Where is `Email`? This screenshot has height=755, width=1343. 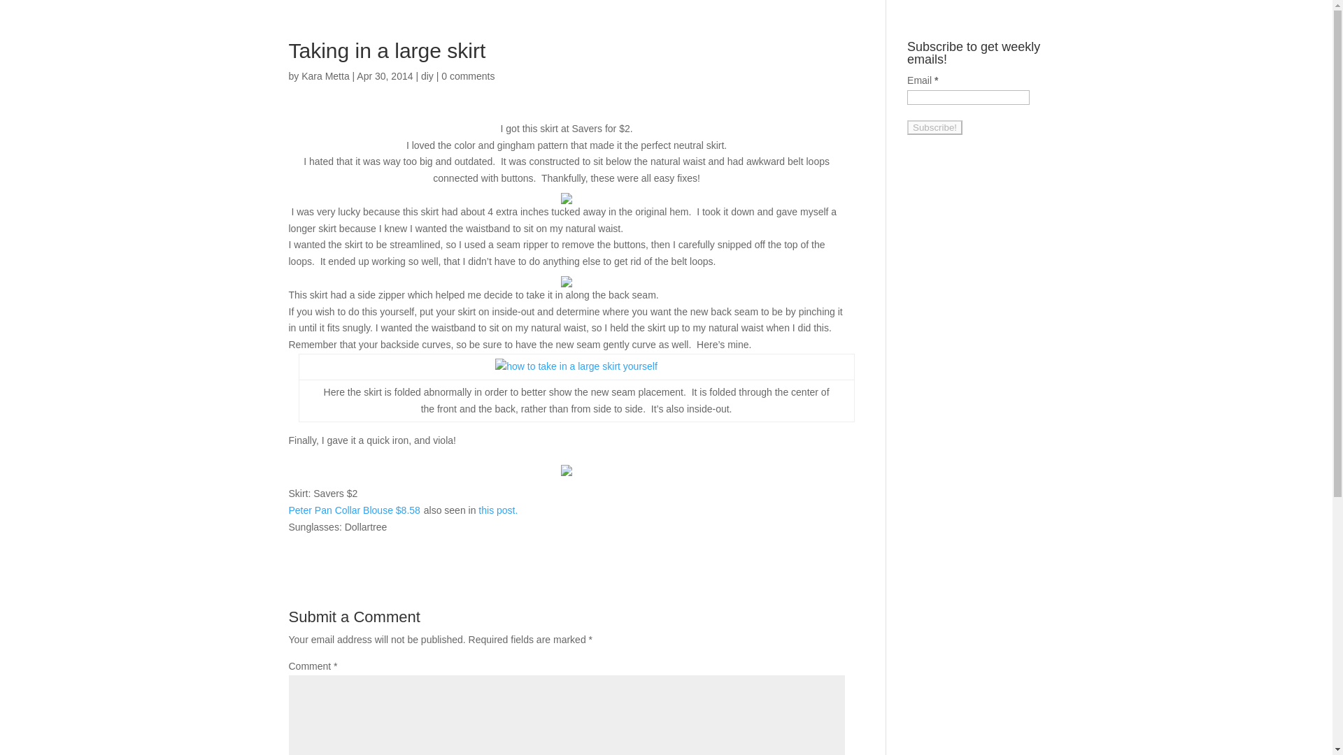
Email is located at coordinates (968, 97).